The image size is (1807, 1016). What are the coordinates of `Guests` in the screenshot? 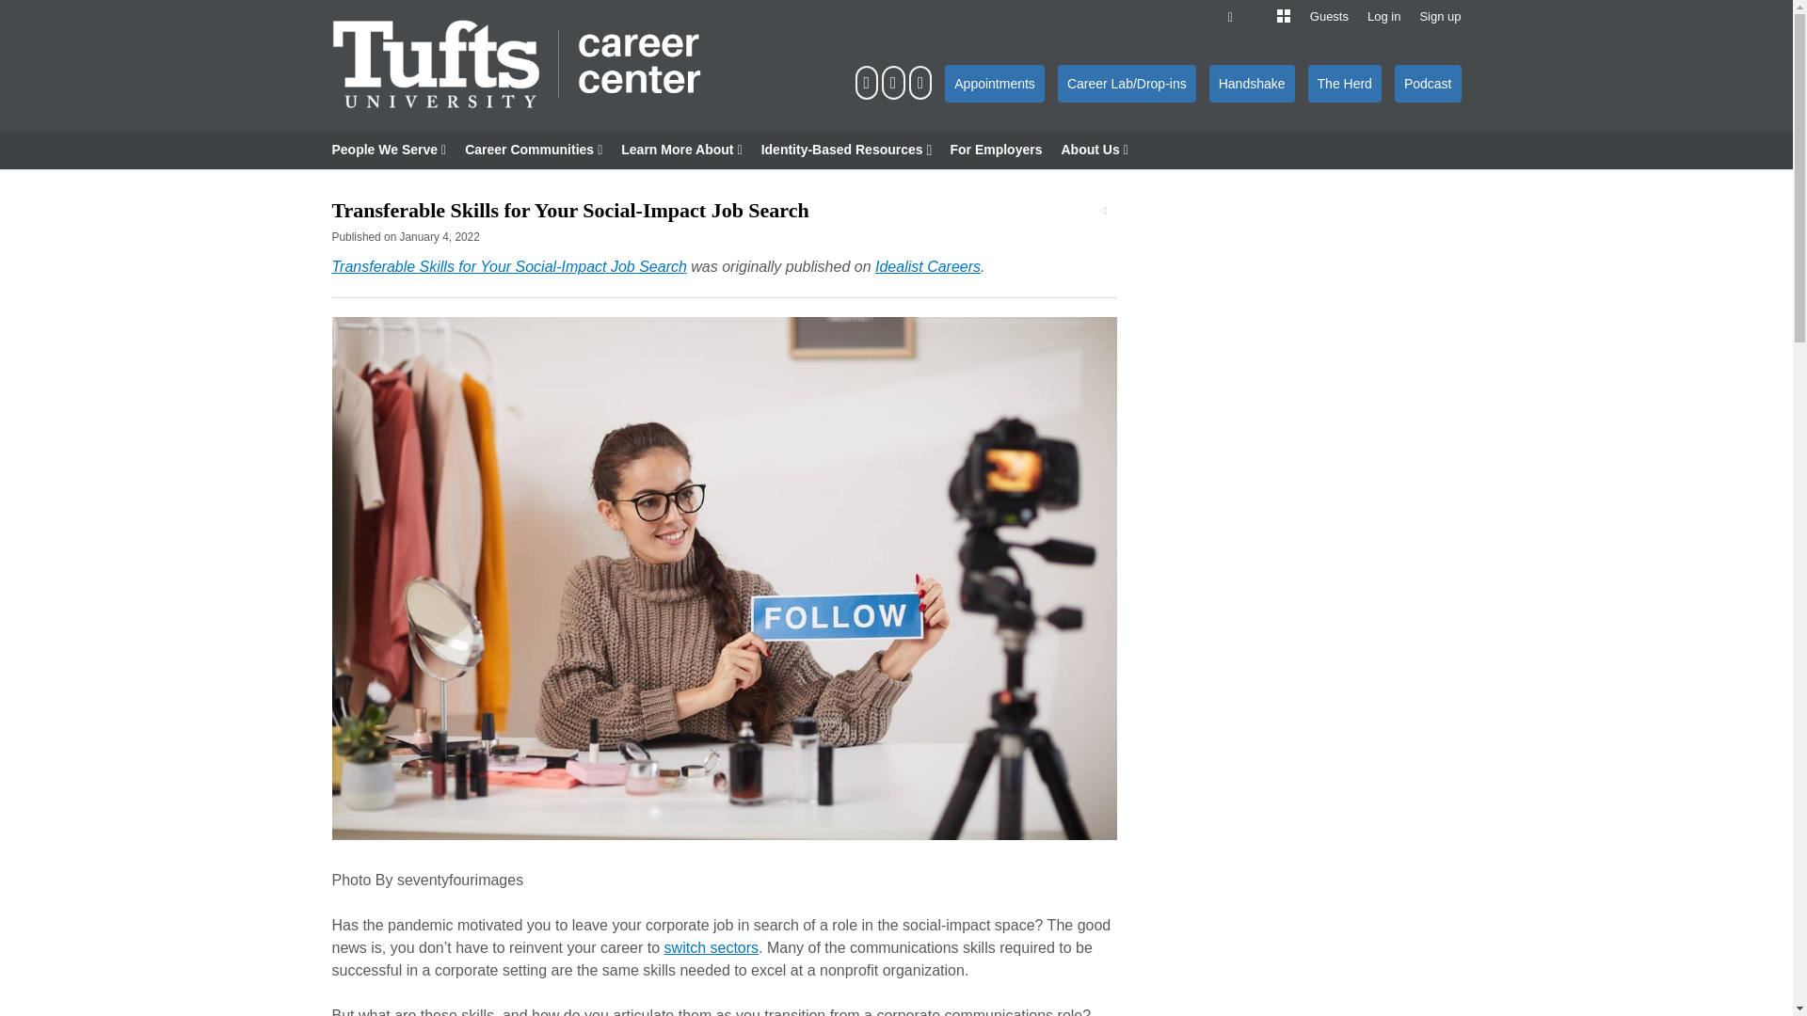 It's located at (1329, 16).